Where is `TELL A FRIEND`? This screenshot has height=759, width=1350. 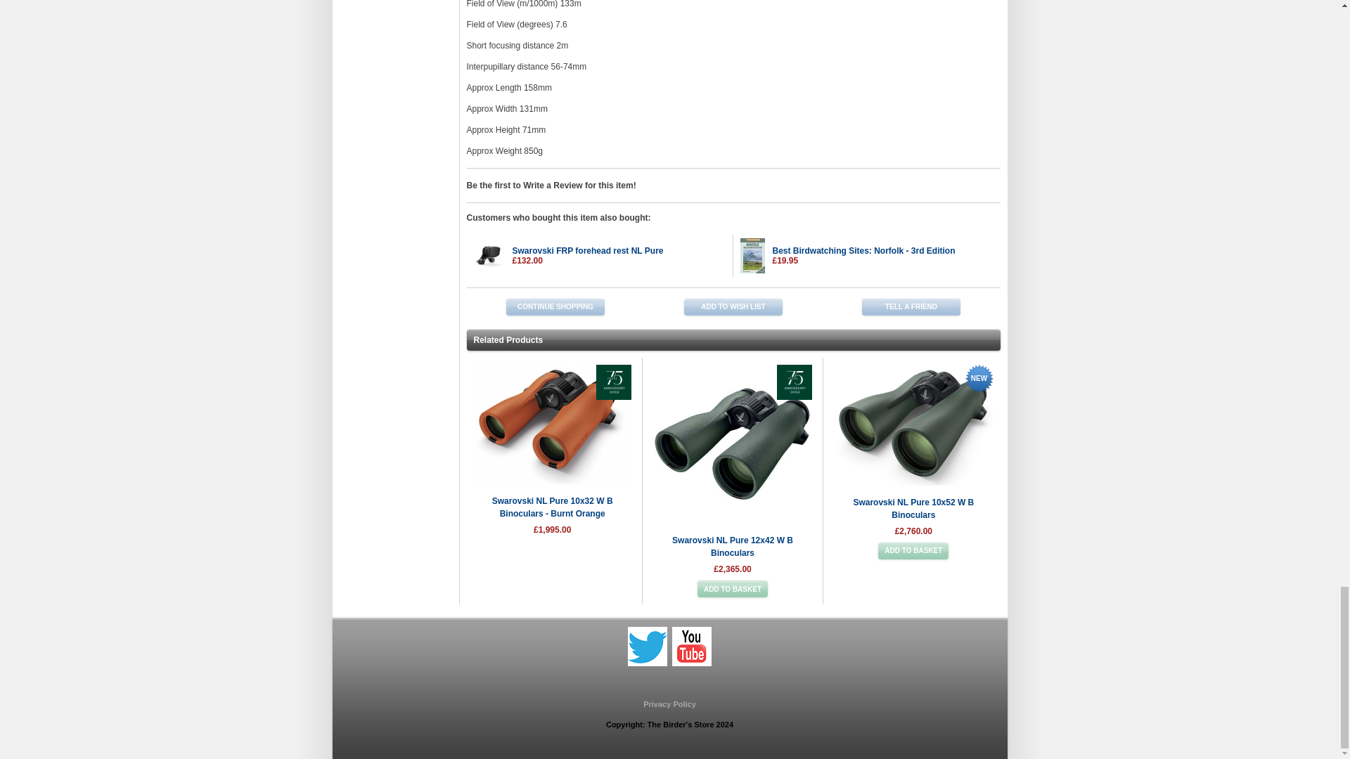
TELL A FRIEND is located at coordinates (911, 307).